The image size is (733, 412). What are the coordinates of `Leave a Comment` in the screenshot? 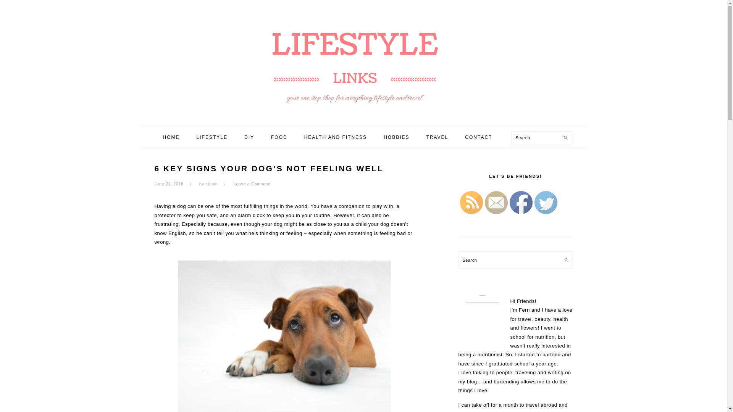 It's located at (252, 184).